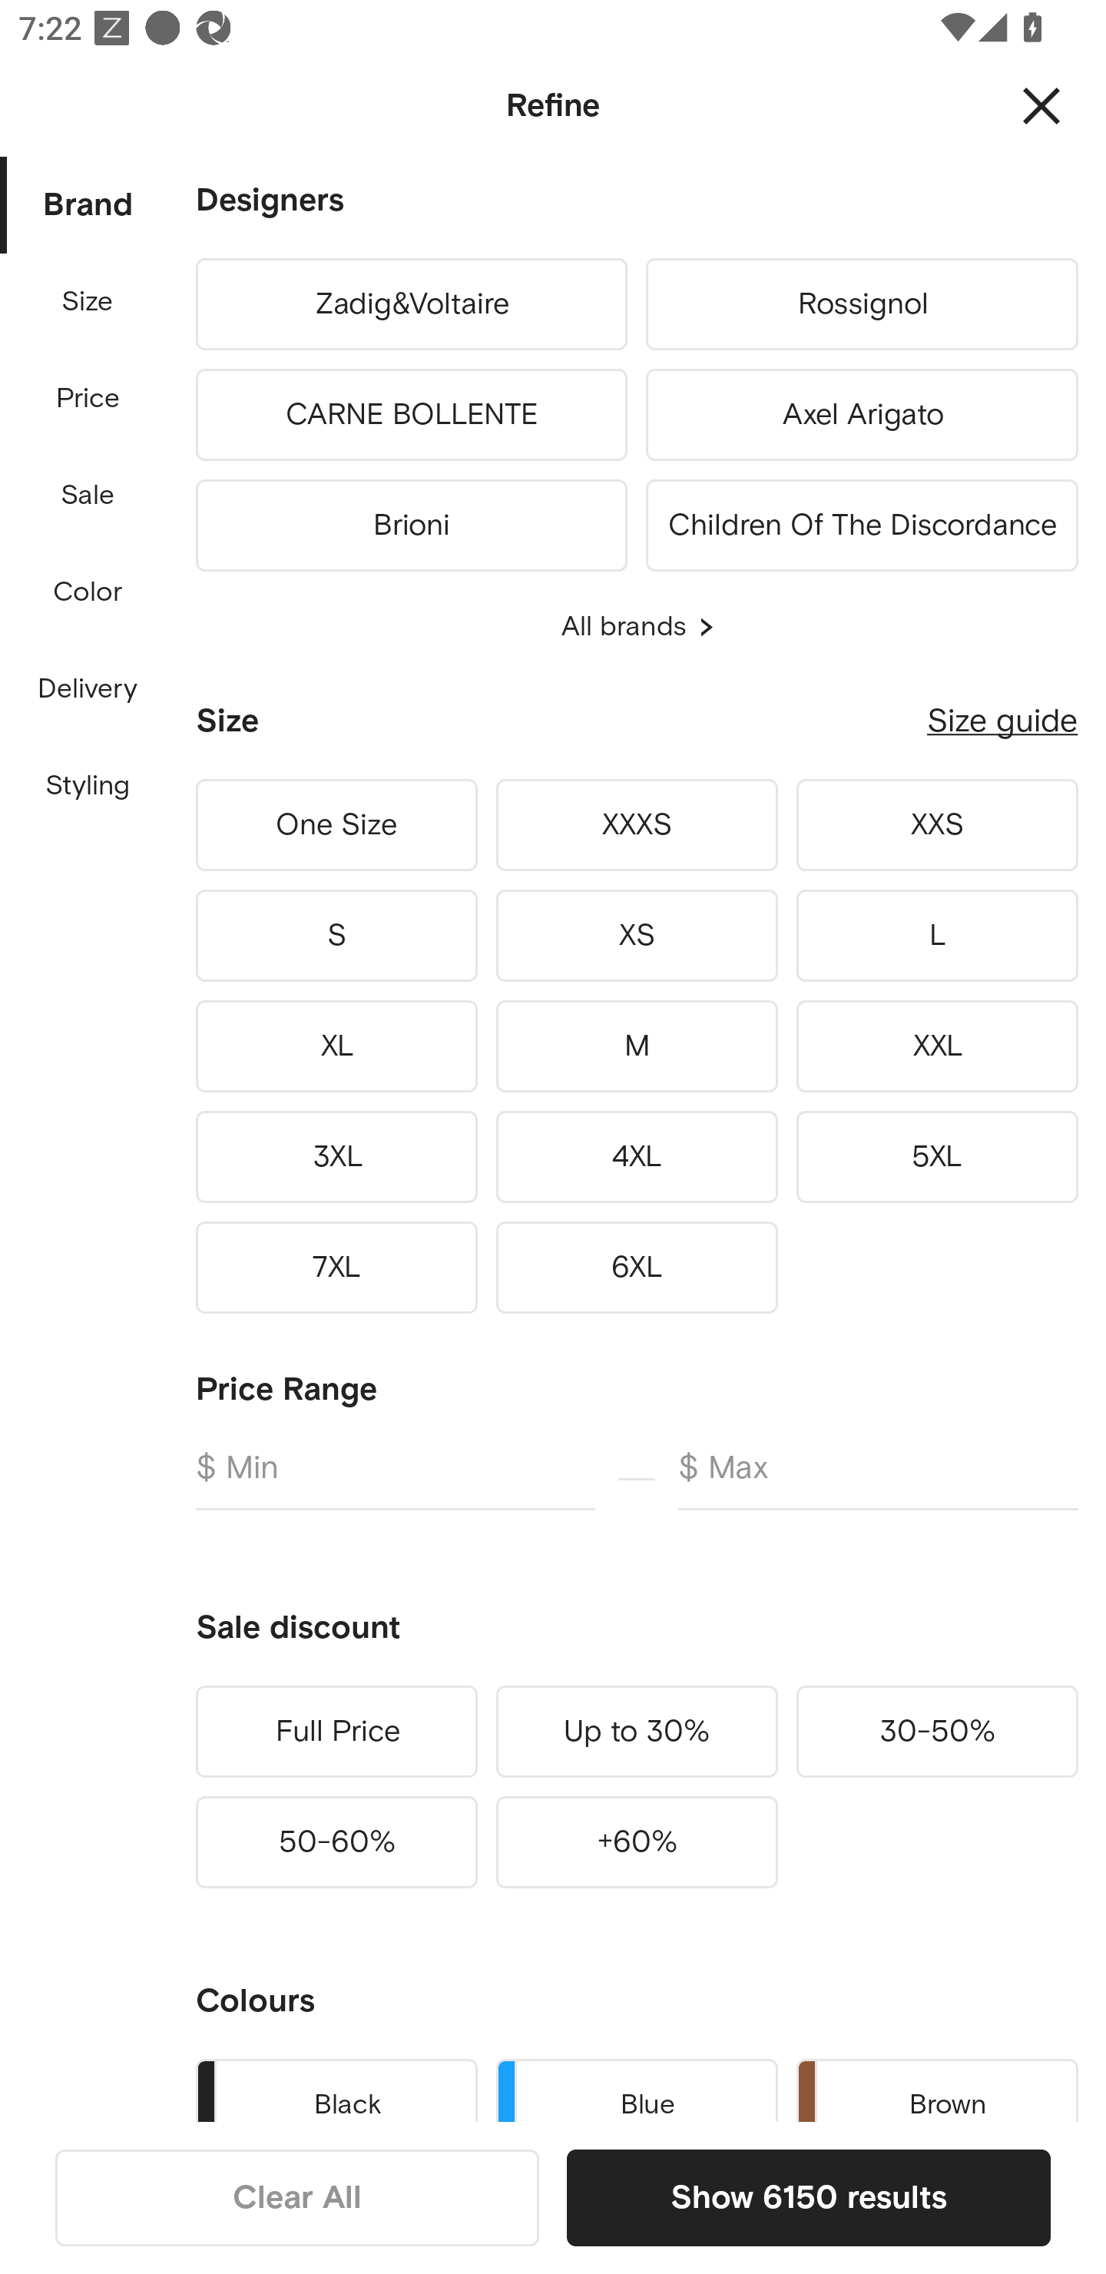 This screenshot has height=2274, width=1106. Describe the element at coordinates (637, 1046) in the screenshot. I see `M` at that location.